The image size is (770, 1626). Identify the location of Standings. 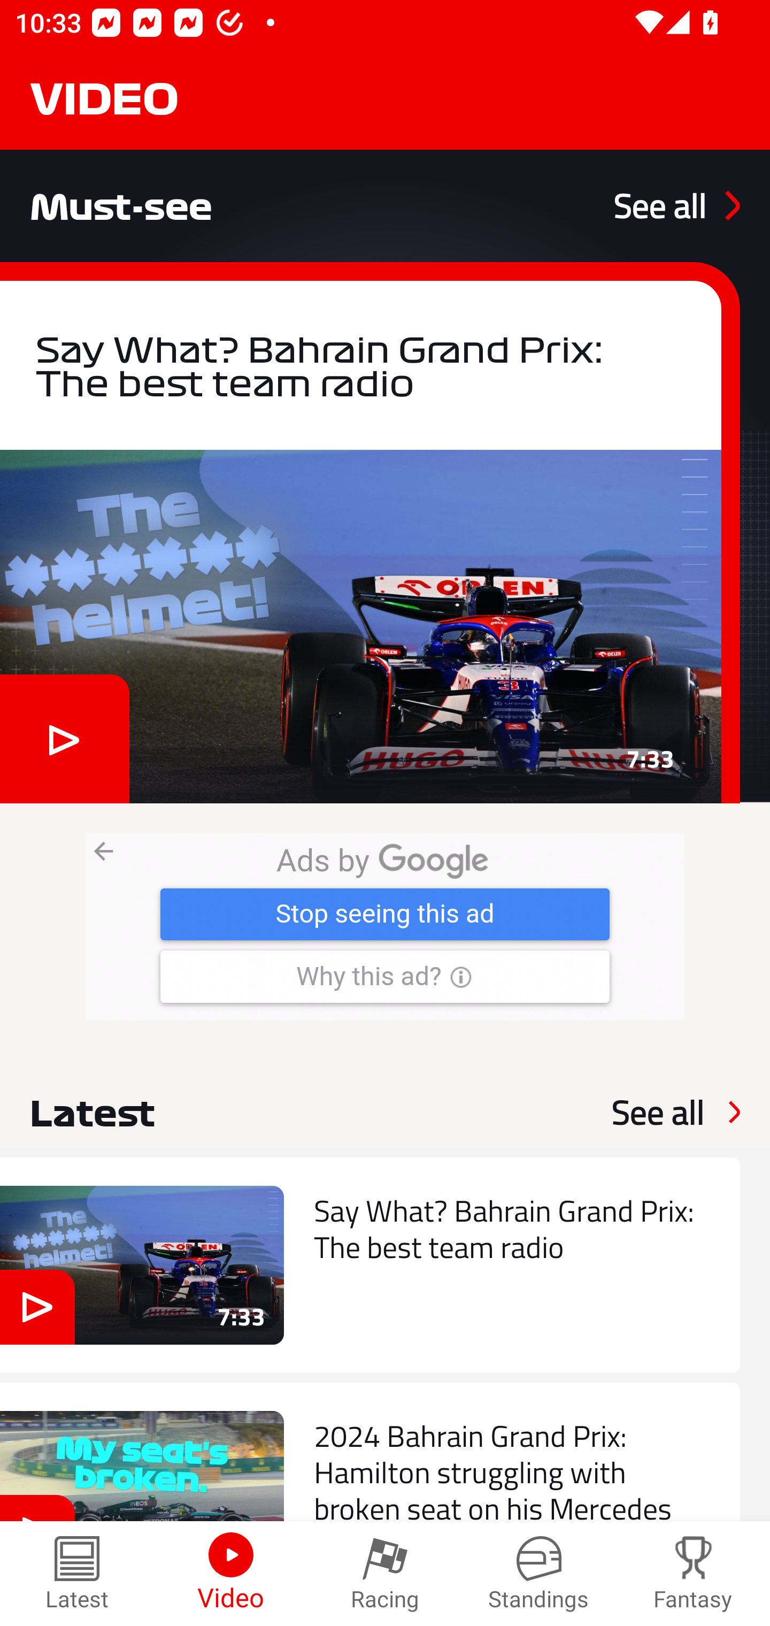
(539, 1574).